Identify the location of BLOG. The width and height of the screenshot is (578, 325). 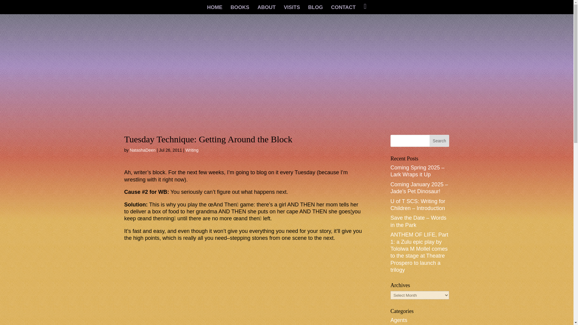
(315, 10).